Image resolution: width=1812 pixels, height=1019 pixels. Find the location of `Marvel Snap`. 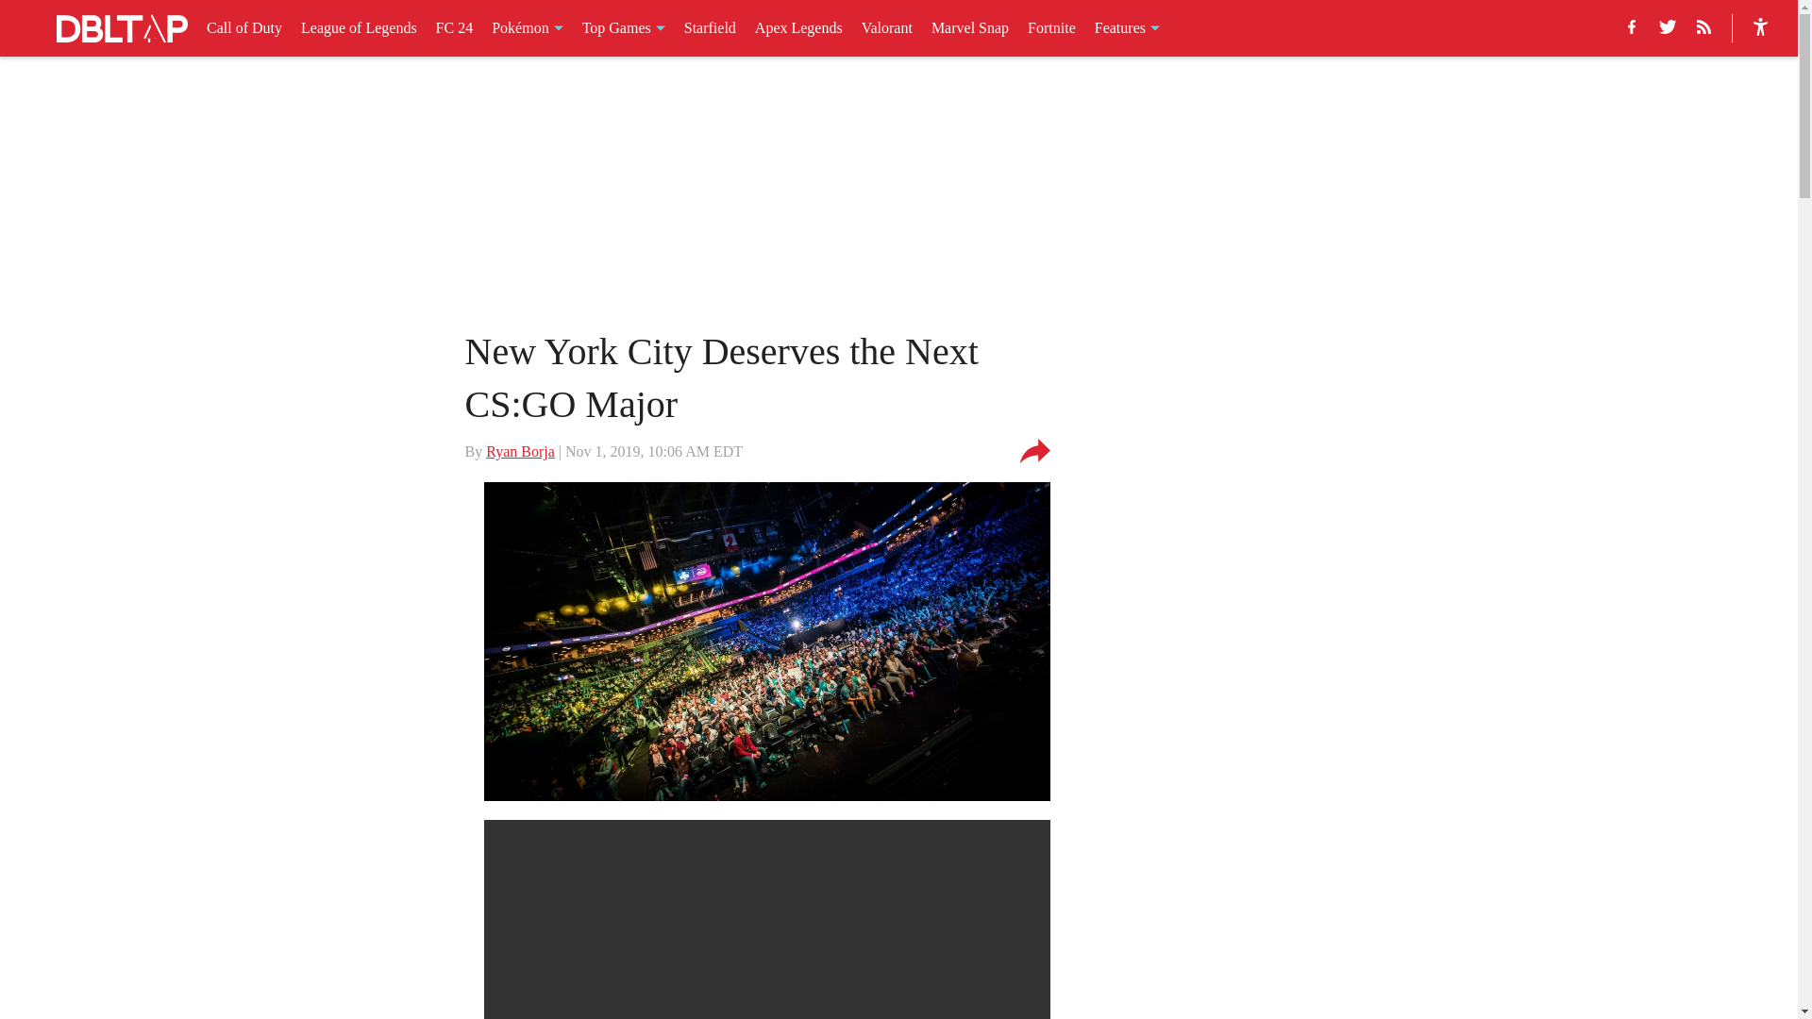

Marvel Snap is located at coordinates (970, 28).